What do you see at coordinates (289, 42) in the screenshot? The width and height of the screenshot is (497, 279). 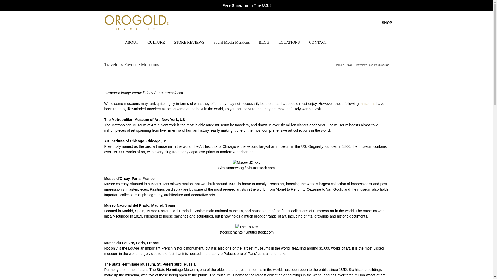 I see `LOCATIONS` at bounding box center [289, 42].